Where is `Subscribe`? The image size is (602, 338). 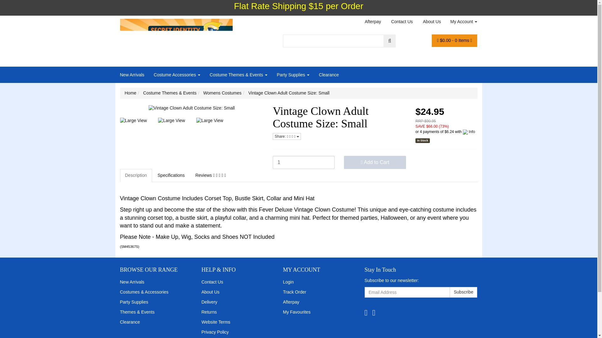
Subscribe is located at coordinates (463, 292).